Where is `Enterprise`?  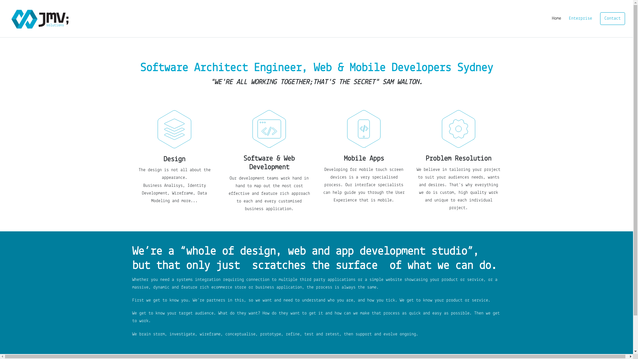 Enterprise is located at coordinates (581, 19).